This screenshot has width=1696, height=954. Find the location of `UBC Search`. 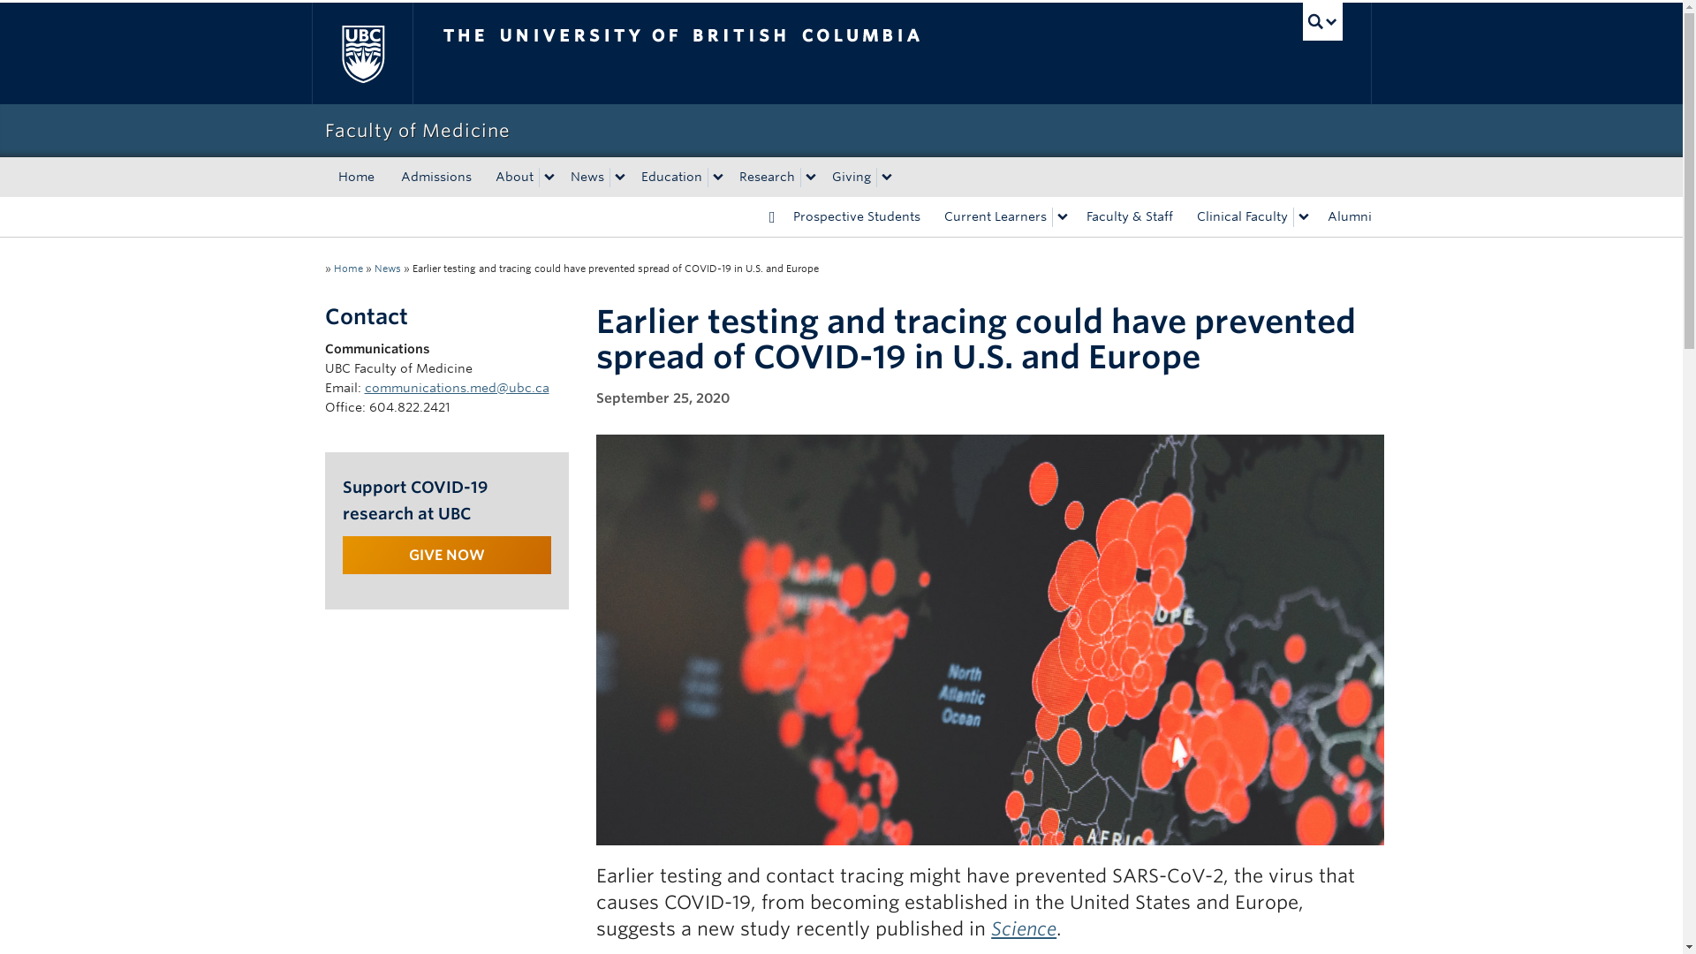

UBC Search is located at coordinates (1322, 21).